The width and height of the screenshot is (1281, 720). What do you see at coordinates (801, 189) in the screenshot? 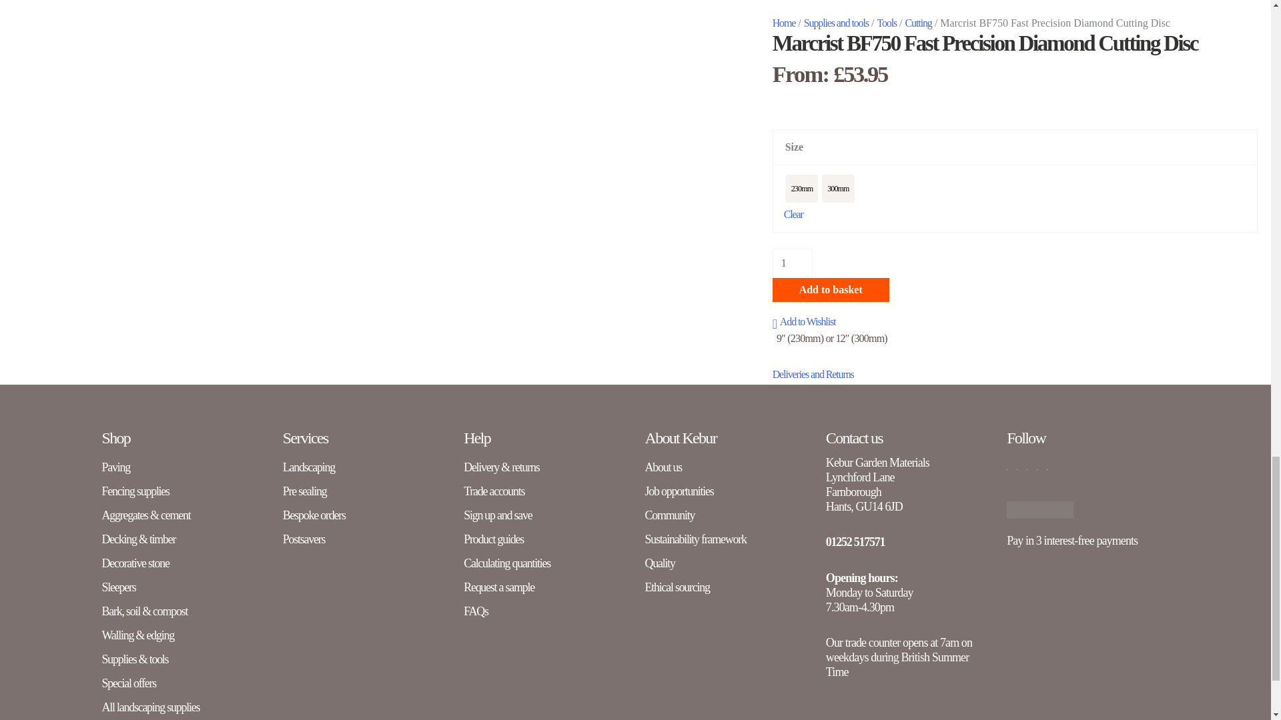
I see `230mm` at bounding box center [801, 189].